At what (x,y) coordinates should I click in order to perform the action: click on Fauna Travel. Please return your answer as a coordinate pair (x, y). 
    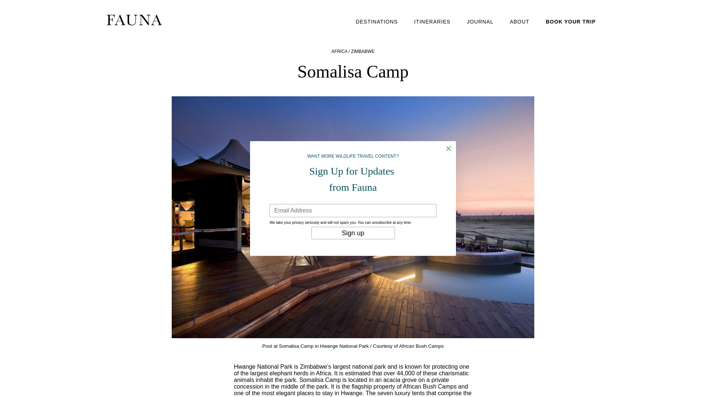
    Looking at the image, I should click on (134, 20).